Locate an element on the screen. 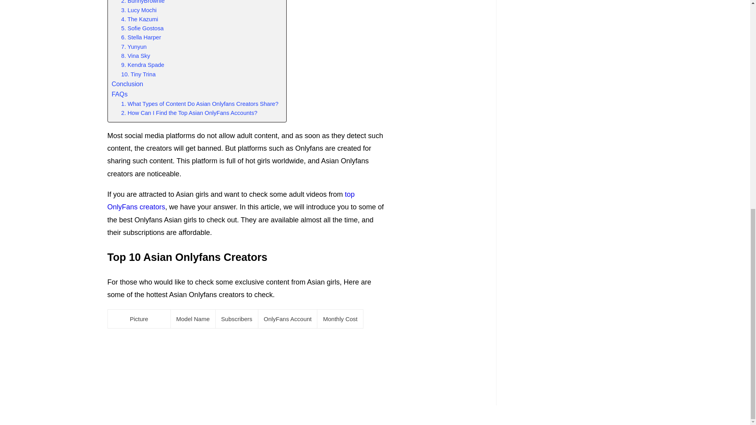 The image size is (756, 425). 3. Lucy Mochi is located at coordinates (139, 10).